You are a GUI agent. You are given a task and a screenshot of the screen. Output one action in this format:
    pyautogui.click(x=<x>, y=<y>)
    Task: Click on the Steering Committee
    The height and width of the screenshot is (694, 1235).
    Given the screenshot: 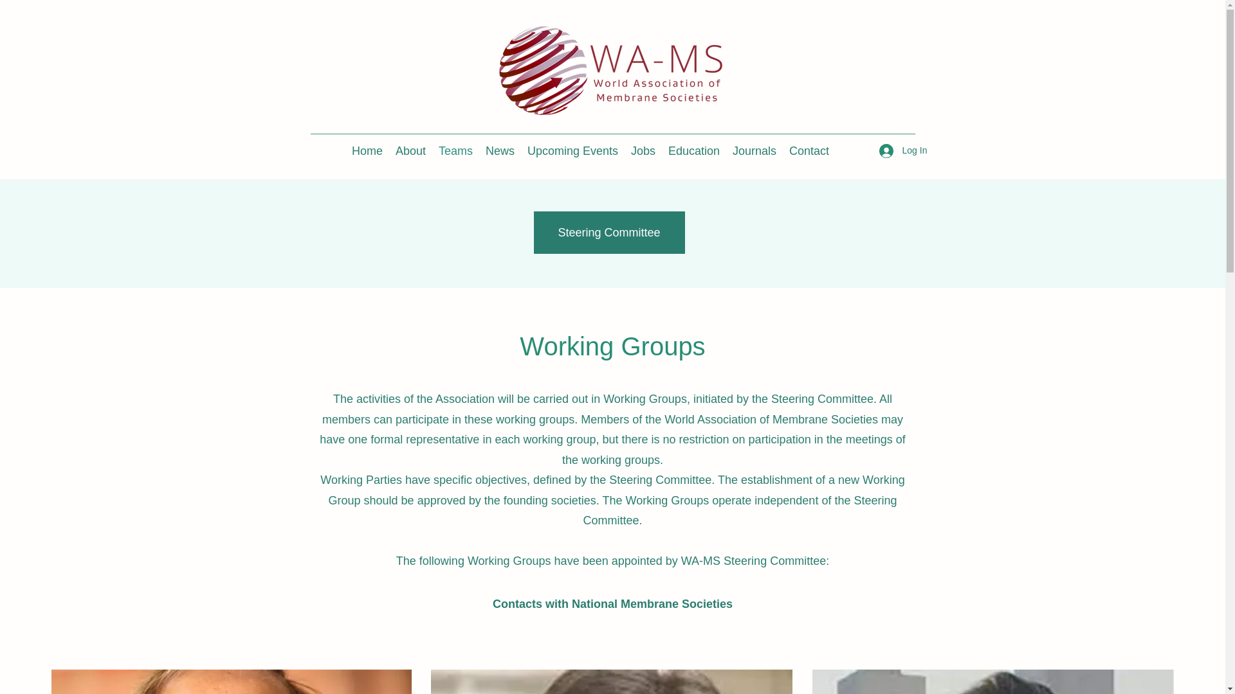 What is the action you would take?
    pyautogui.click(x=609, y=233)
    